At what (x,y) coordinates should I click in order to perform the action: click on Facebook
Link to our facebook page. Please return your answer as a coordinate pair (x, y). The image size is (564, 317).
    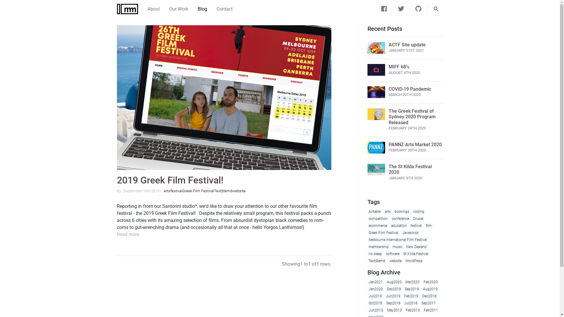
    Looking at the image, I should click on (384, 9).